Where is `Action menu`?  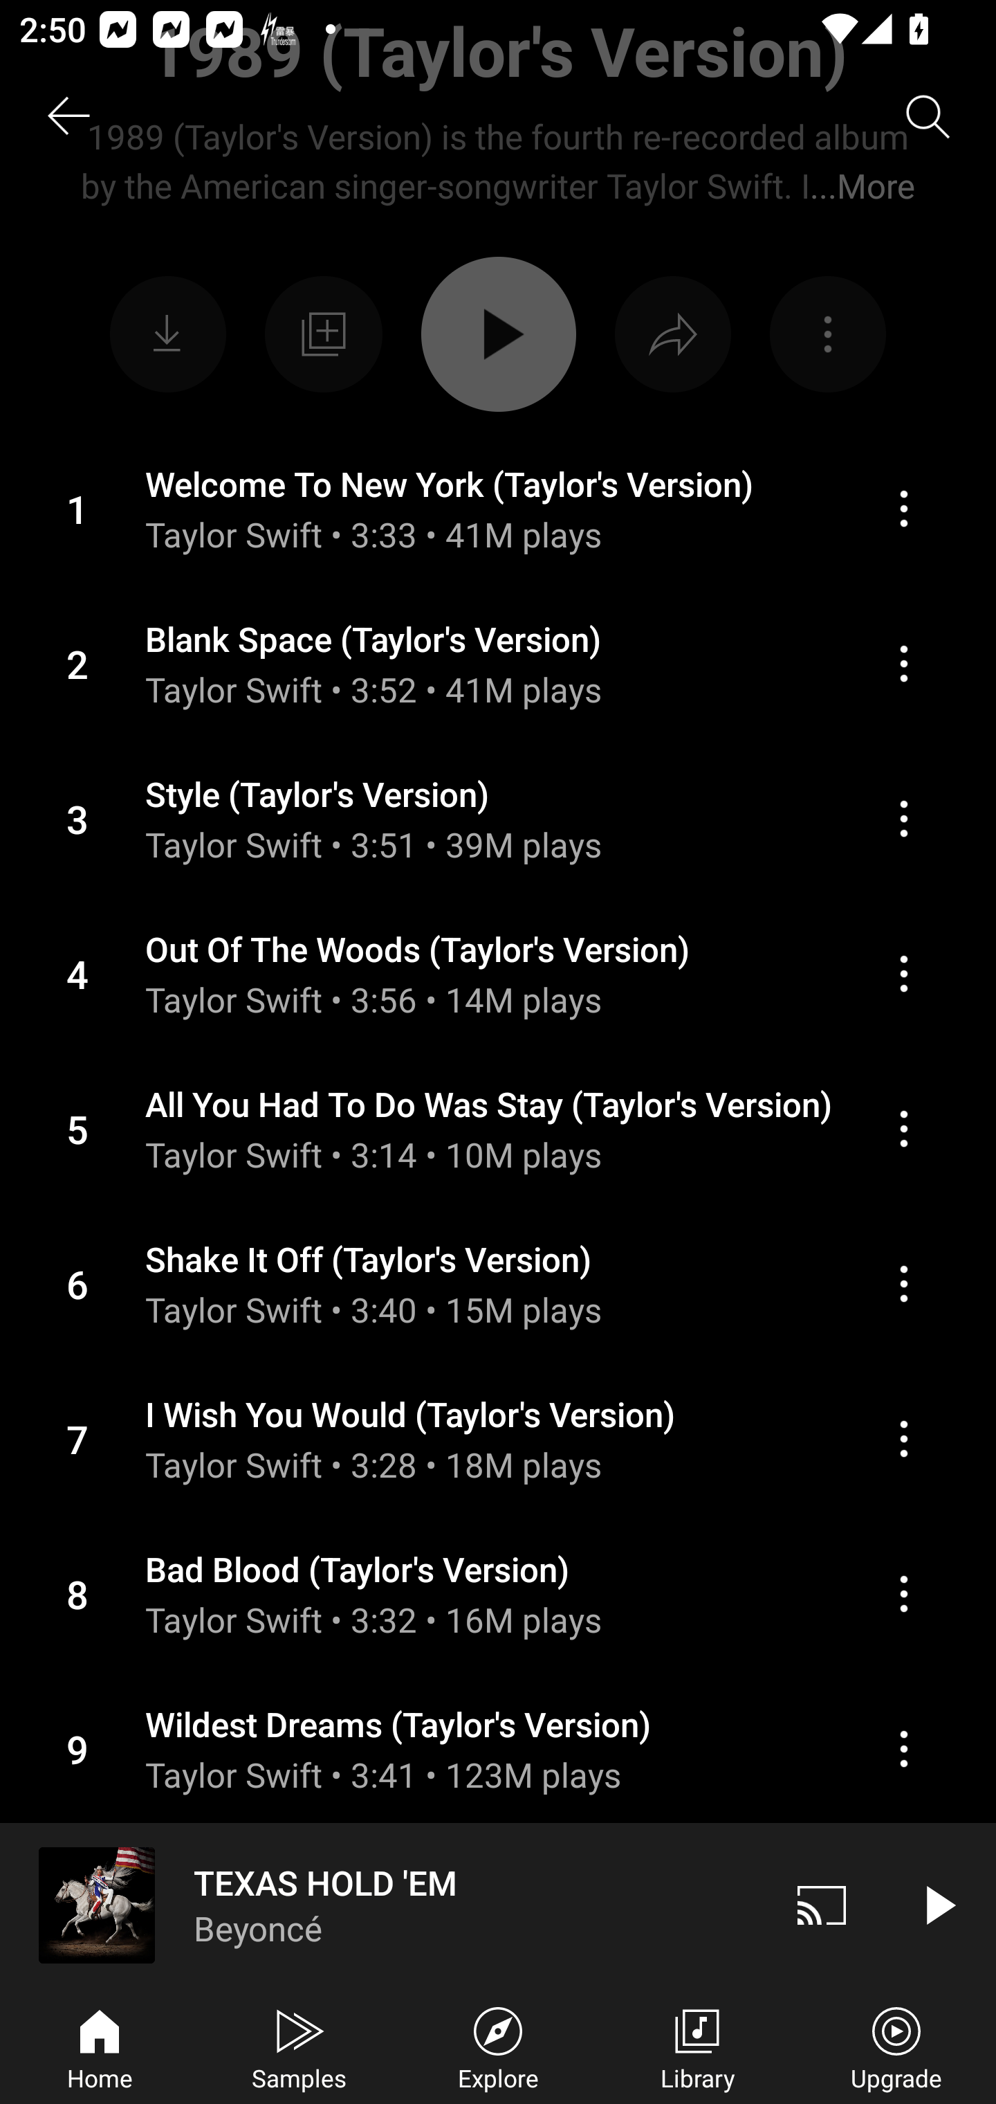
Action menu is located at coordinates (903, 508).